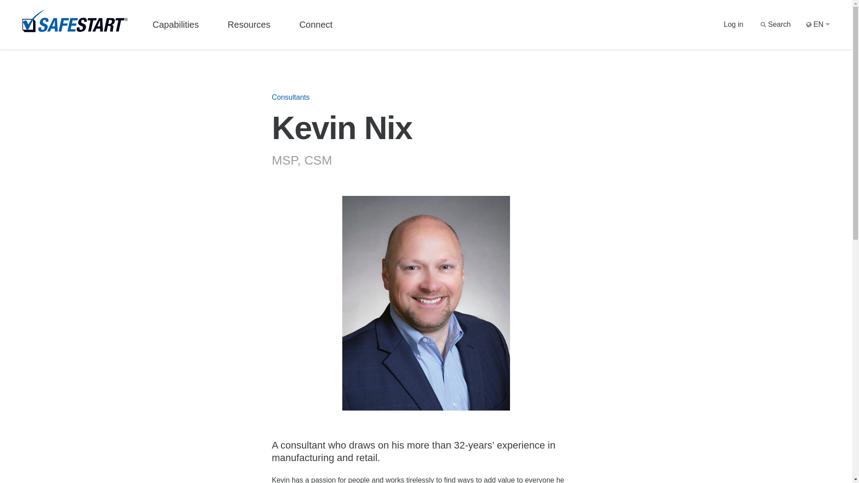 The image size is (859, 483). Describe the element at coordinates (818, 25) in the screenshot. I see `EN` at that location.